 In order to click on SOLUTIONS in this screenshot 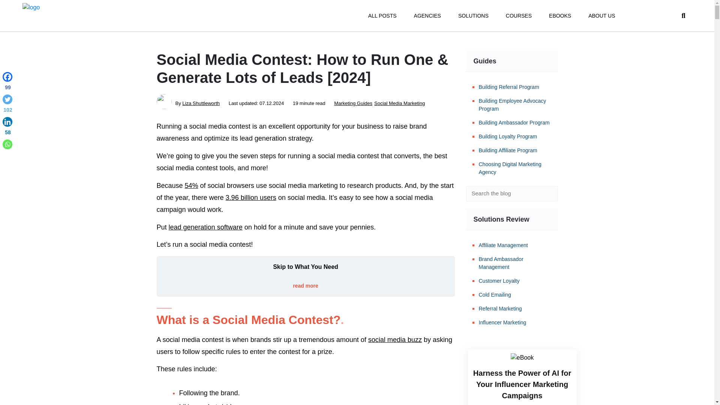, I will do `click(473, 16)`.